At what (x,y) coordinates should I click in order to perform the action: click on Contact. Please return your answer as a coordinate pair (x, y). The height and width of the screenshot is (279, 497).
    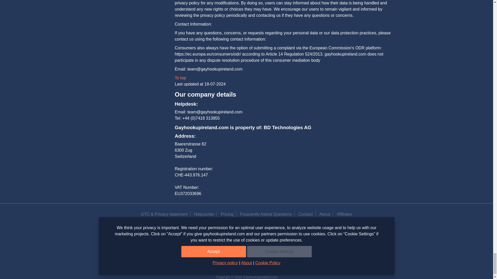
    Looking at the image, I should click on (305, 214).